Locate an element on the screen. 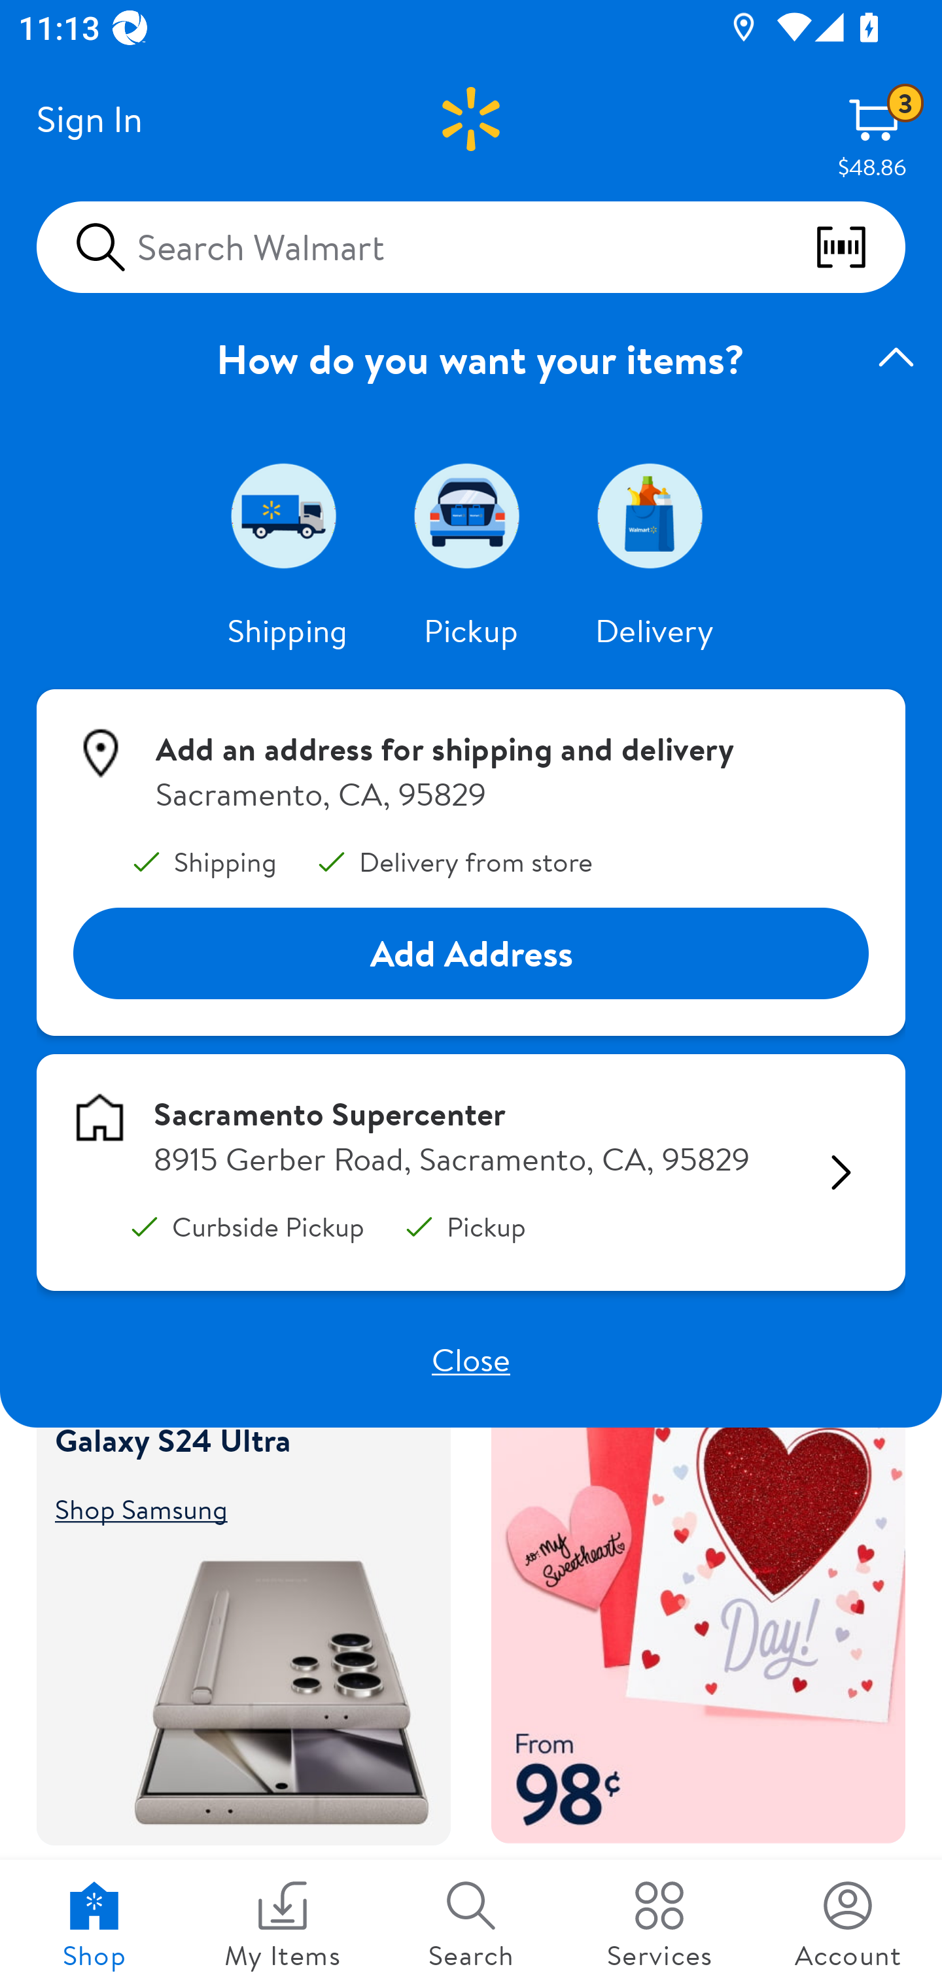  Shop Samsung Shop Samsung Galaxy S24 Ultra is located at coordinates (232, 1508).